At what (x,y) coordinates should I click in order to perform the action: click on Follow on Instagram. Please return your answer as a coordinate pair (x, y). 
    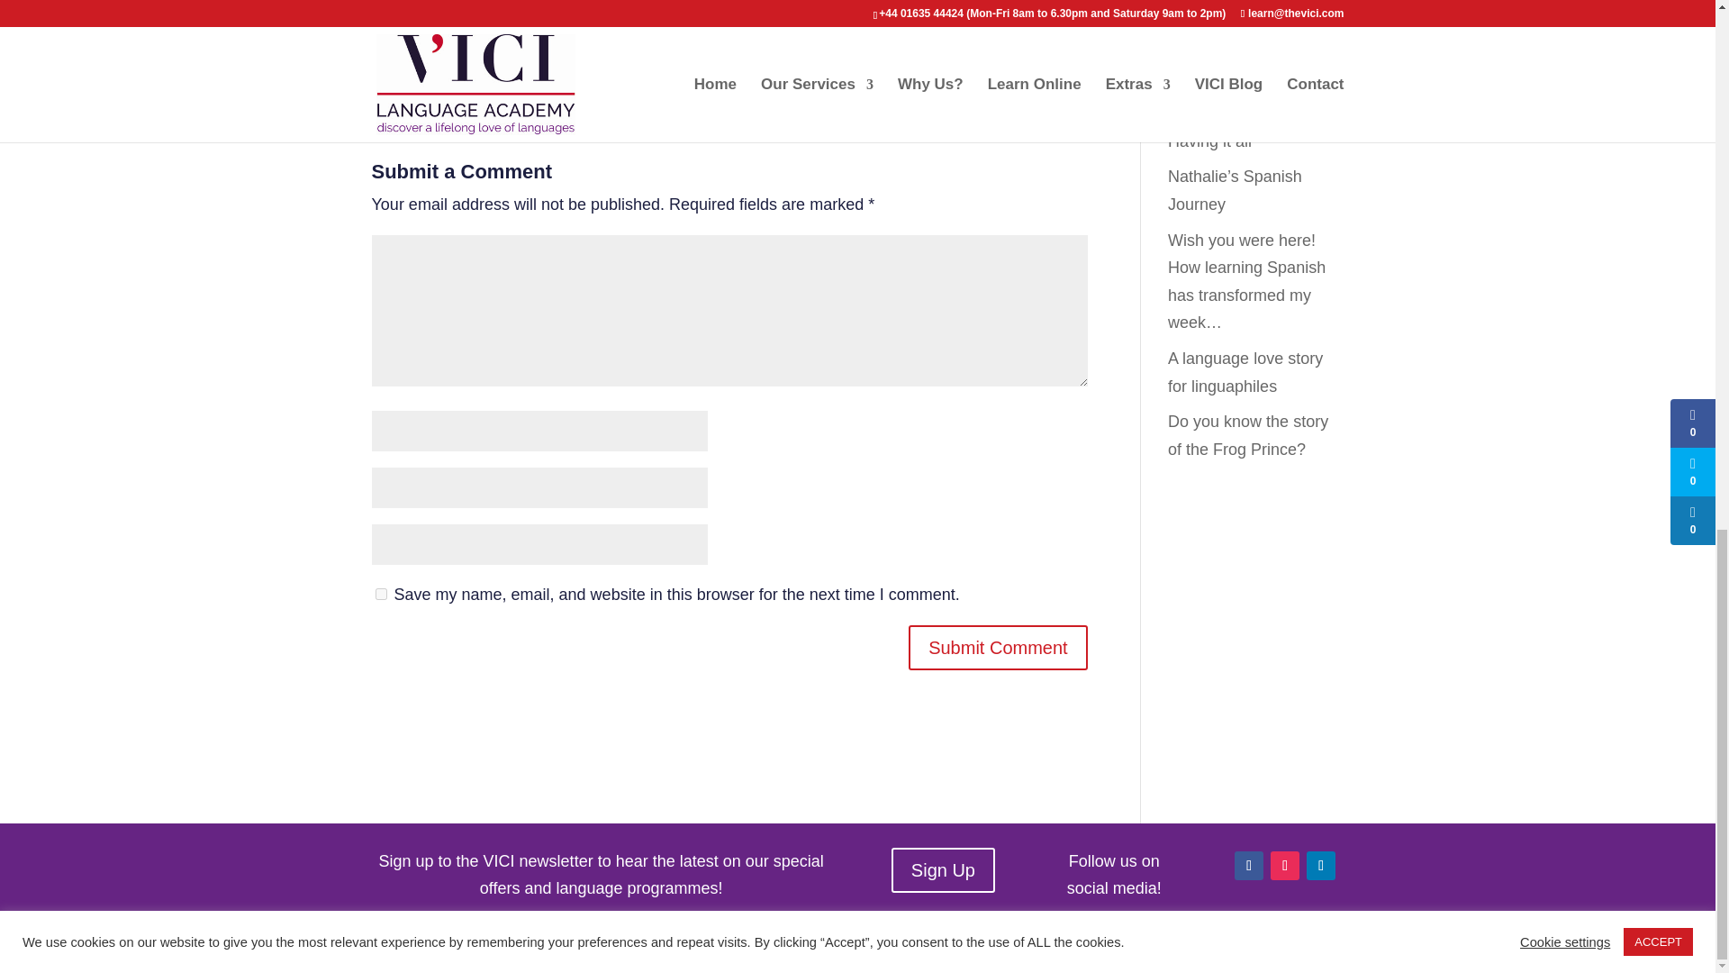
    Looking at the image, I should click on (1285, 866).